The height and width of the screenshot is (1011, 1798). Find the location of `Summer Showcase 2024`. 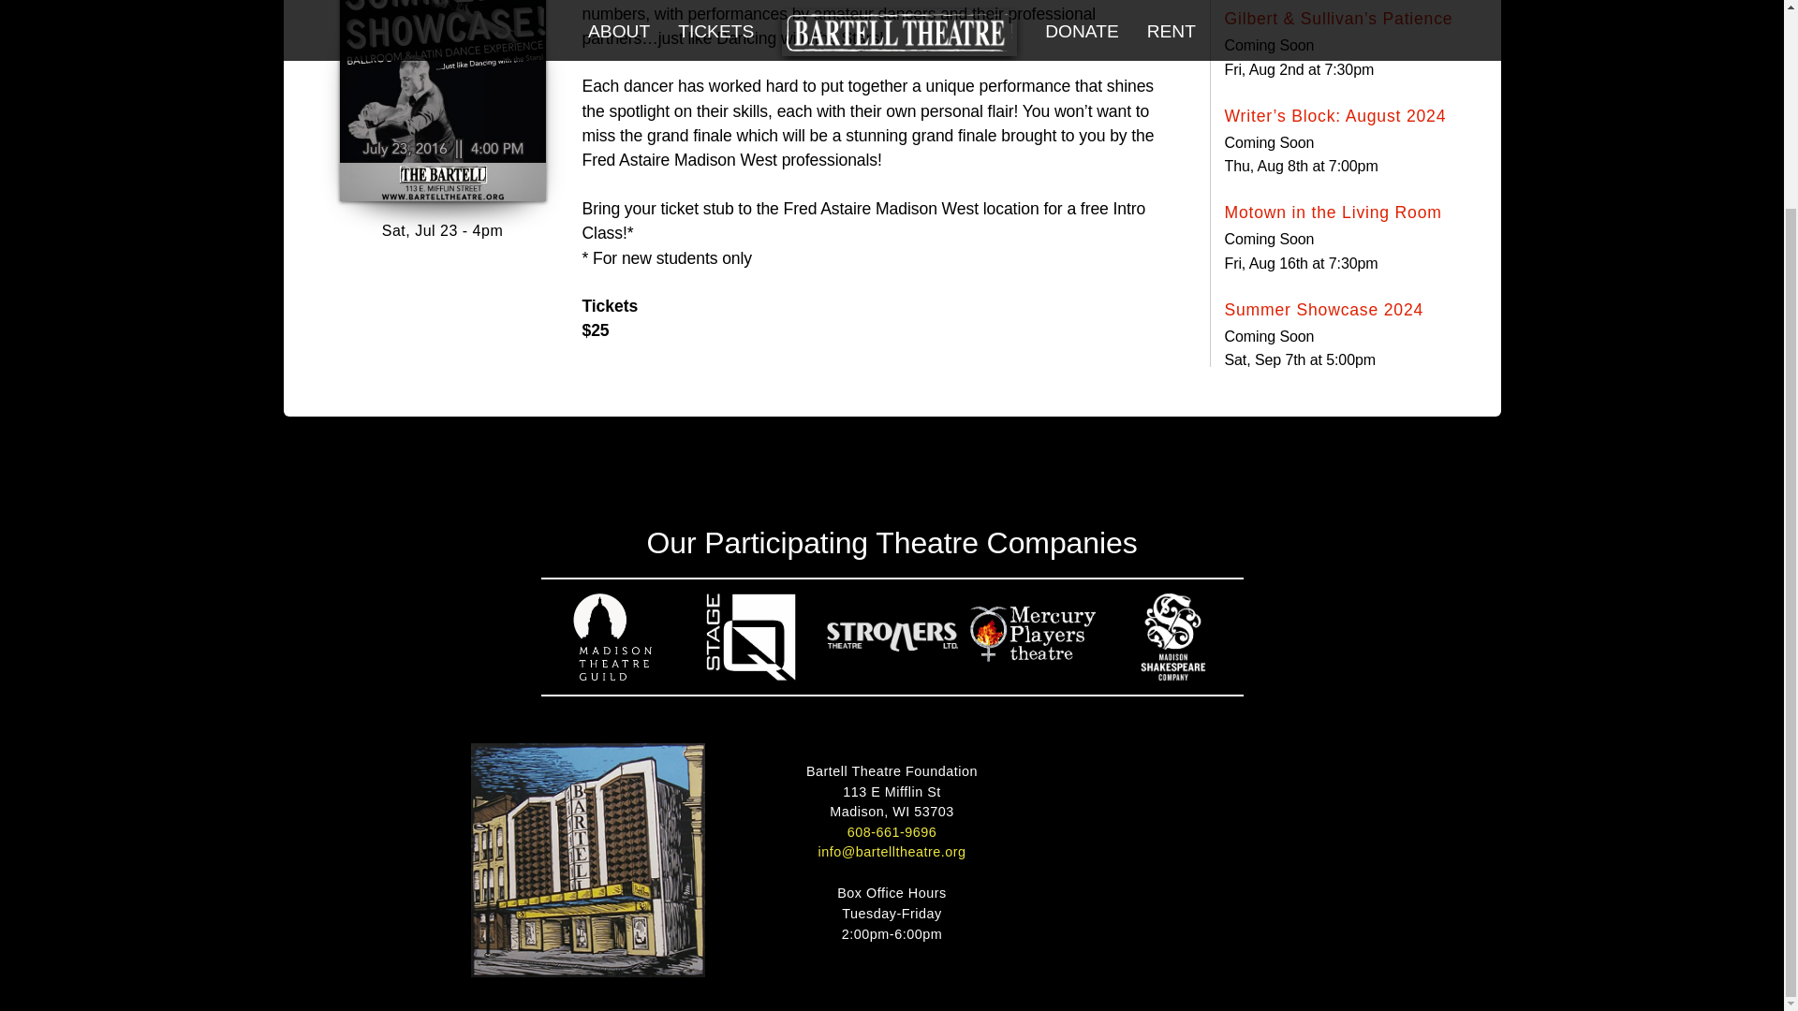

Summer Showcase 2024 is located at coordinates (1324, 311).